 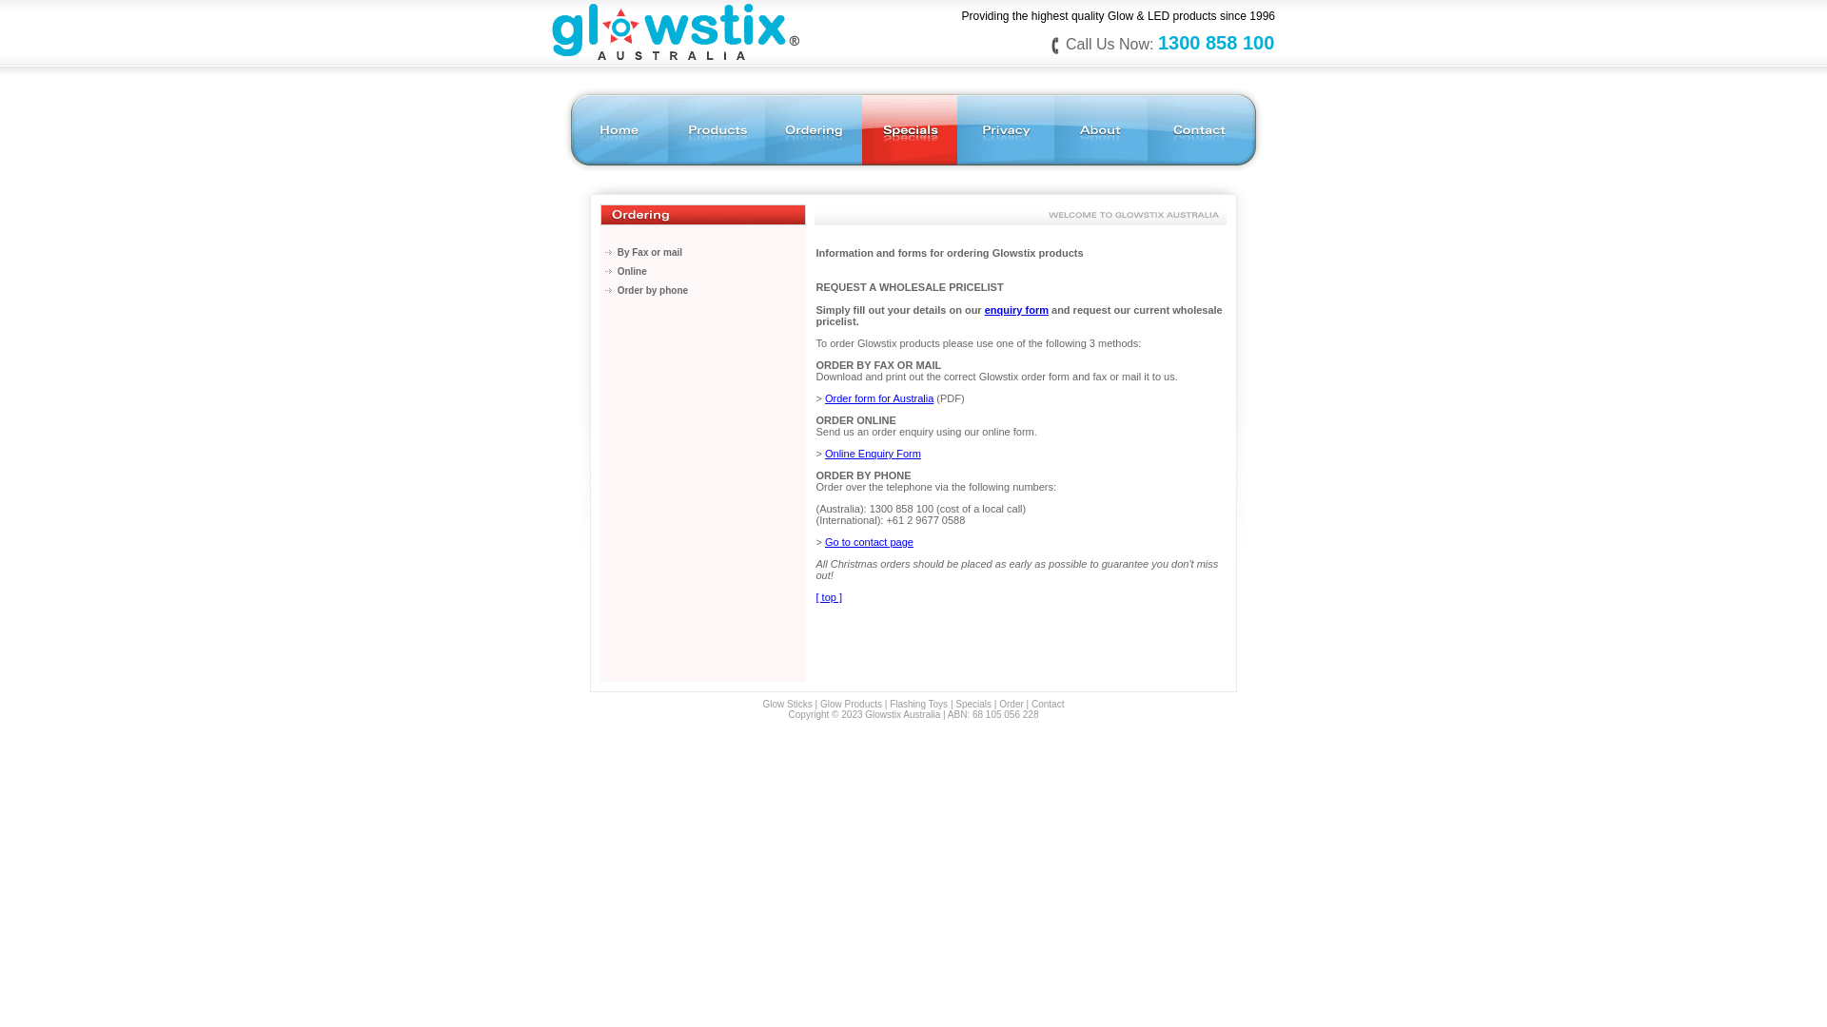 I want to click on Online Enquiry Form, so click(x=874, y=454).